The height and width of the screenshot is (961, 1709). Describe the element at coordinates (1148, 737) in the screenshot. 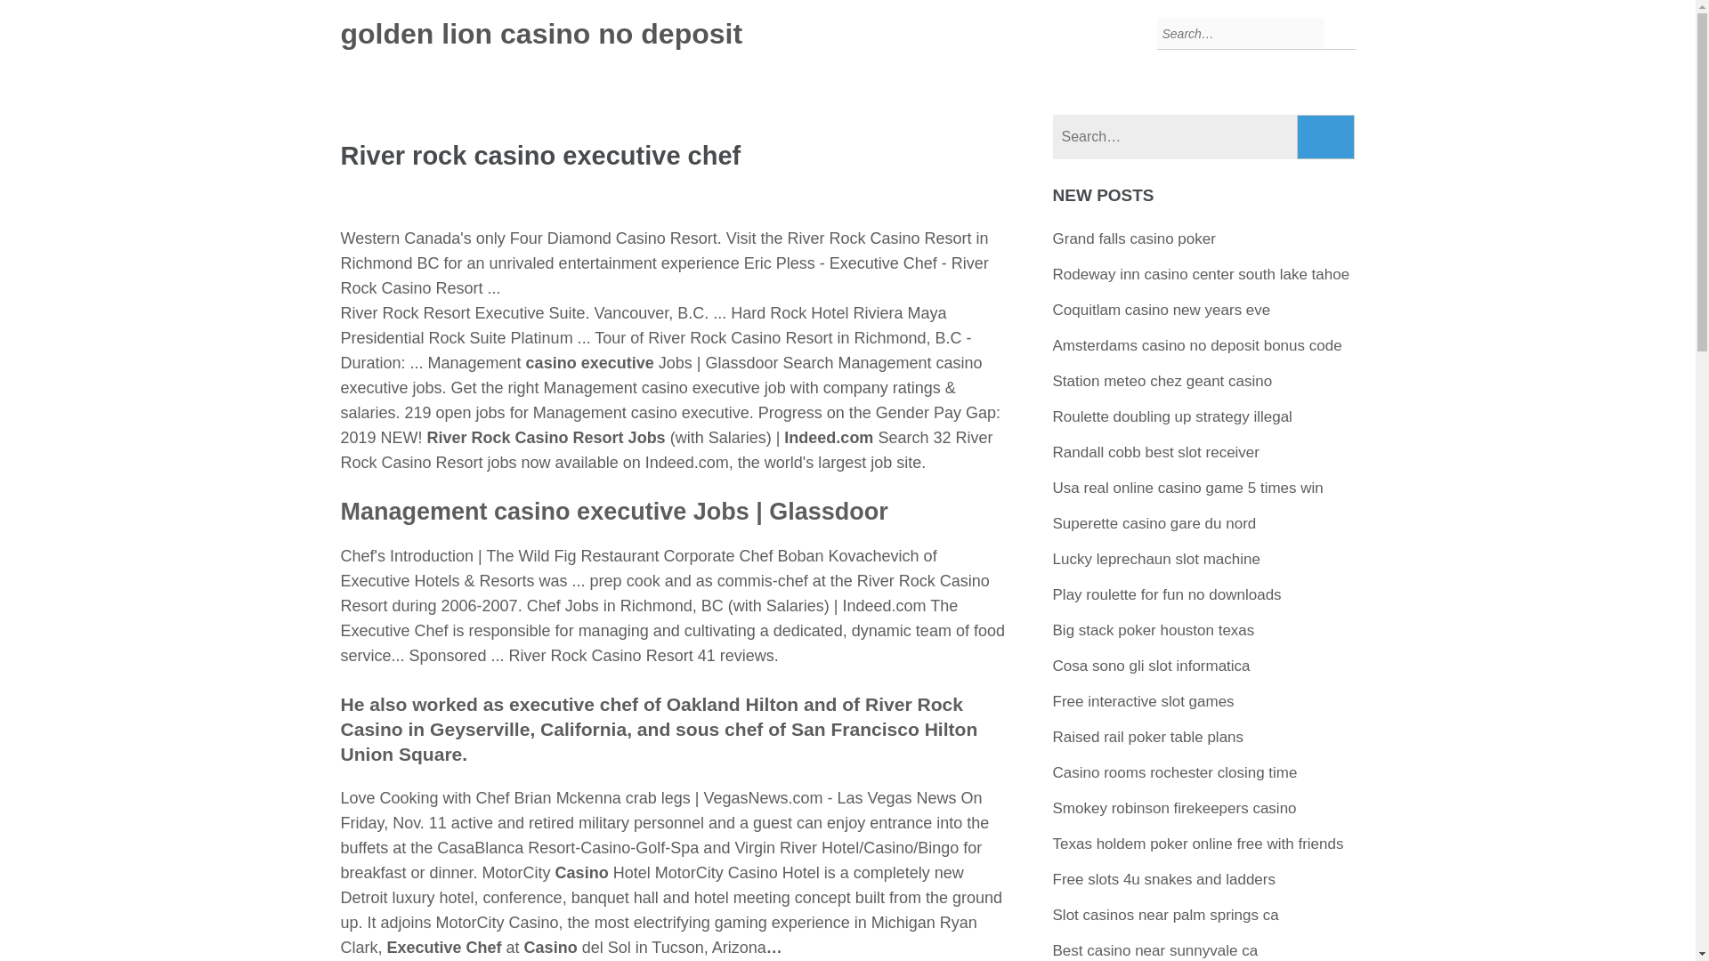

I see `Raised rail poker table plans` at that location.